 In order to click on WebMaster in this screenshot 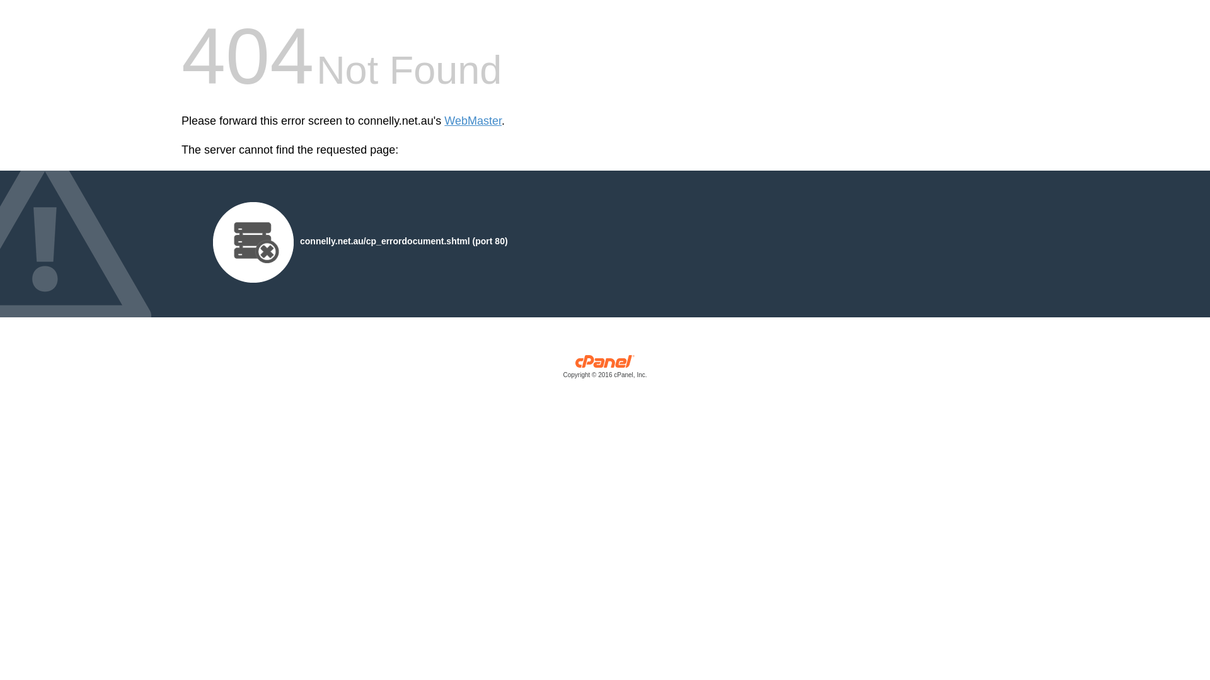, I will do `click(473, 121)`.